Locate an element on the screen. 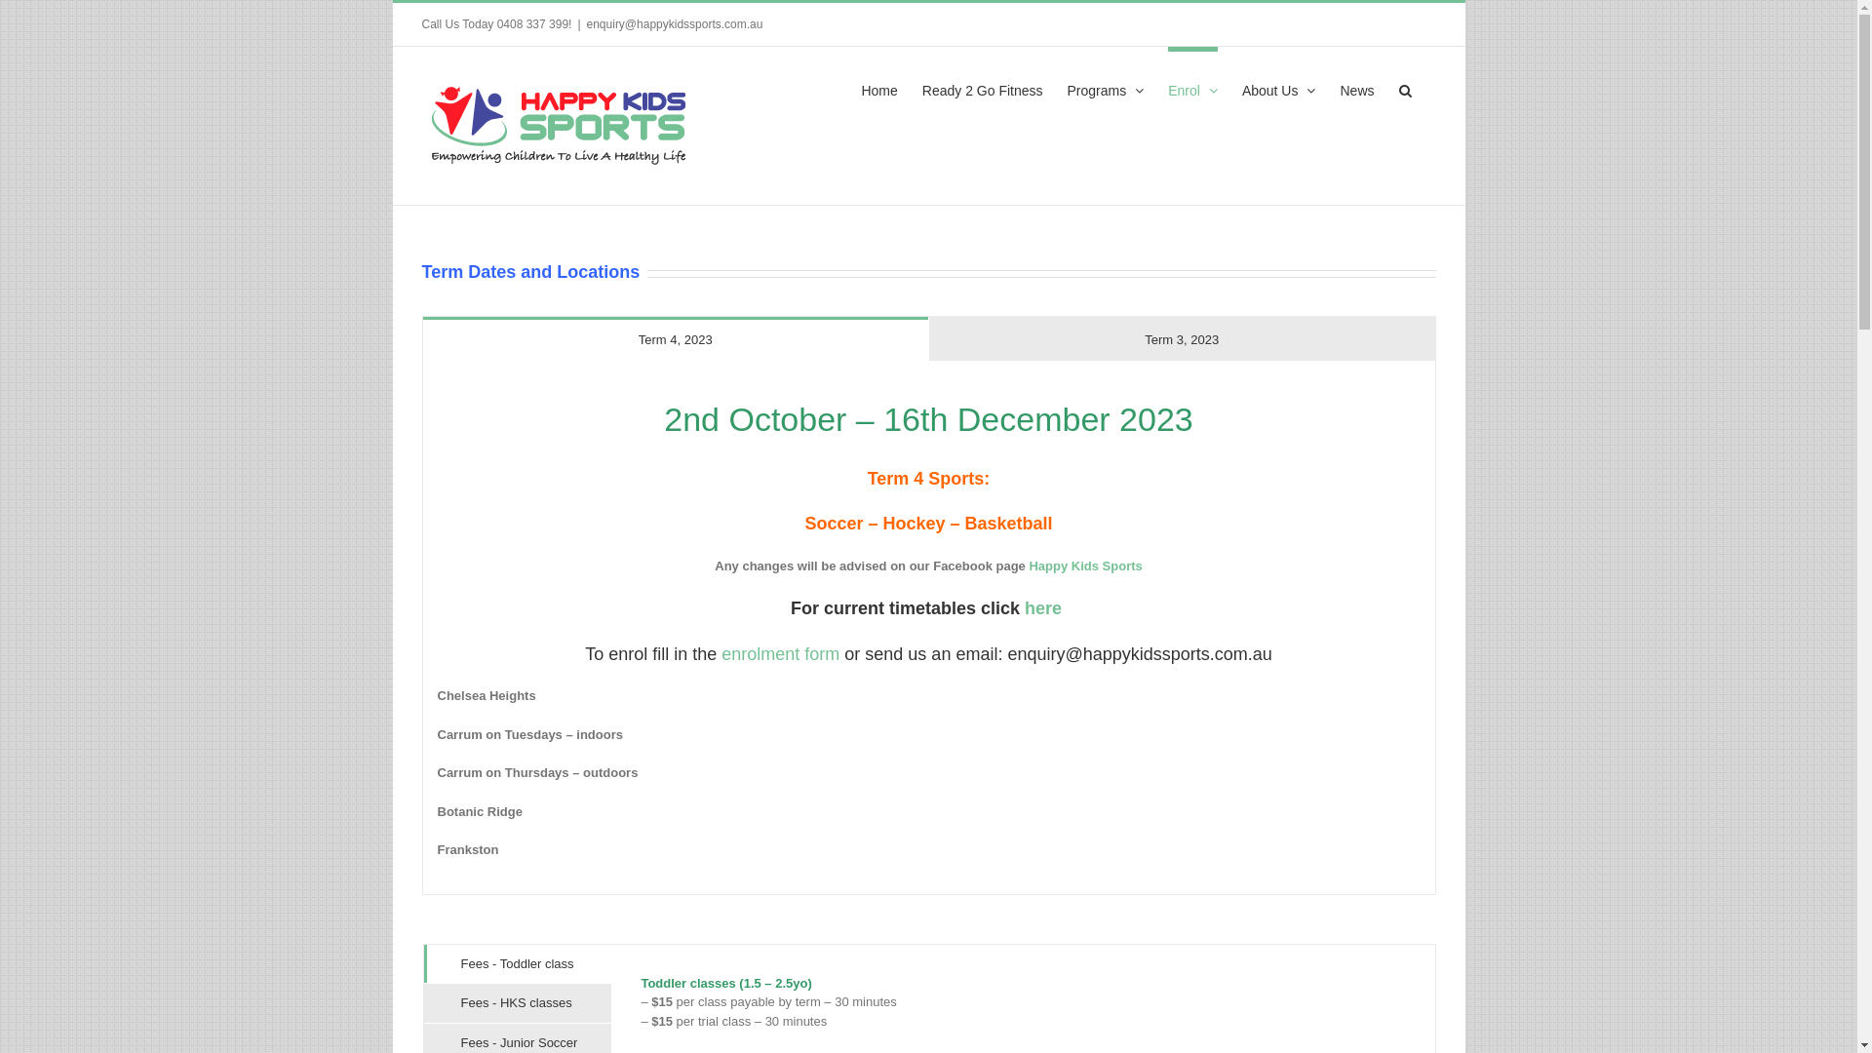  Enrol is located at coordinates (1193, 88).